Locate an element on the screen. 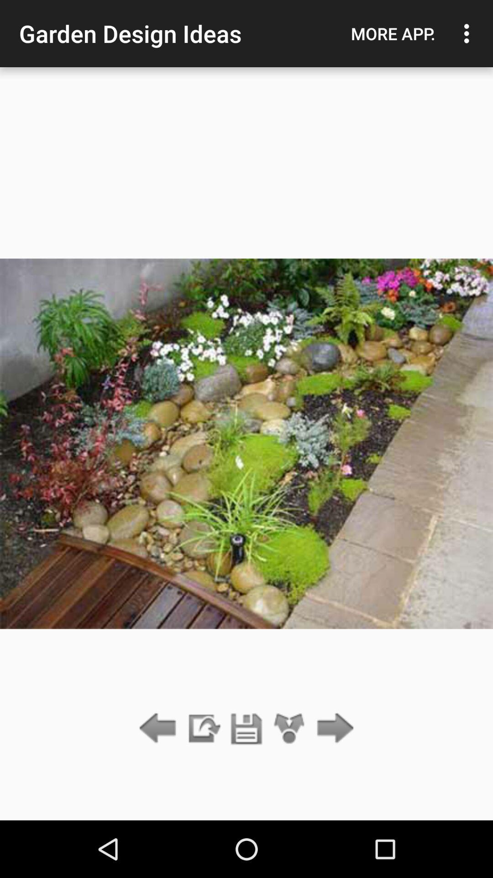 The image size is (493, 878). go back is located at coordinates (160, 729).